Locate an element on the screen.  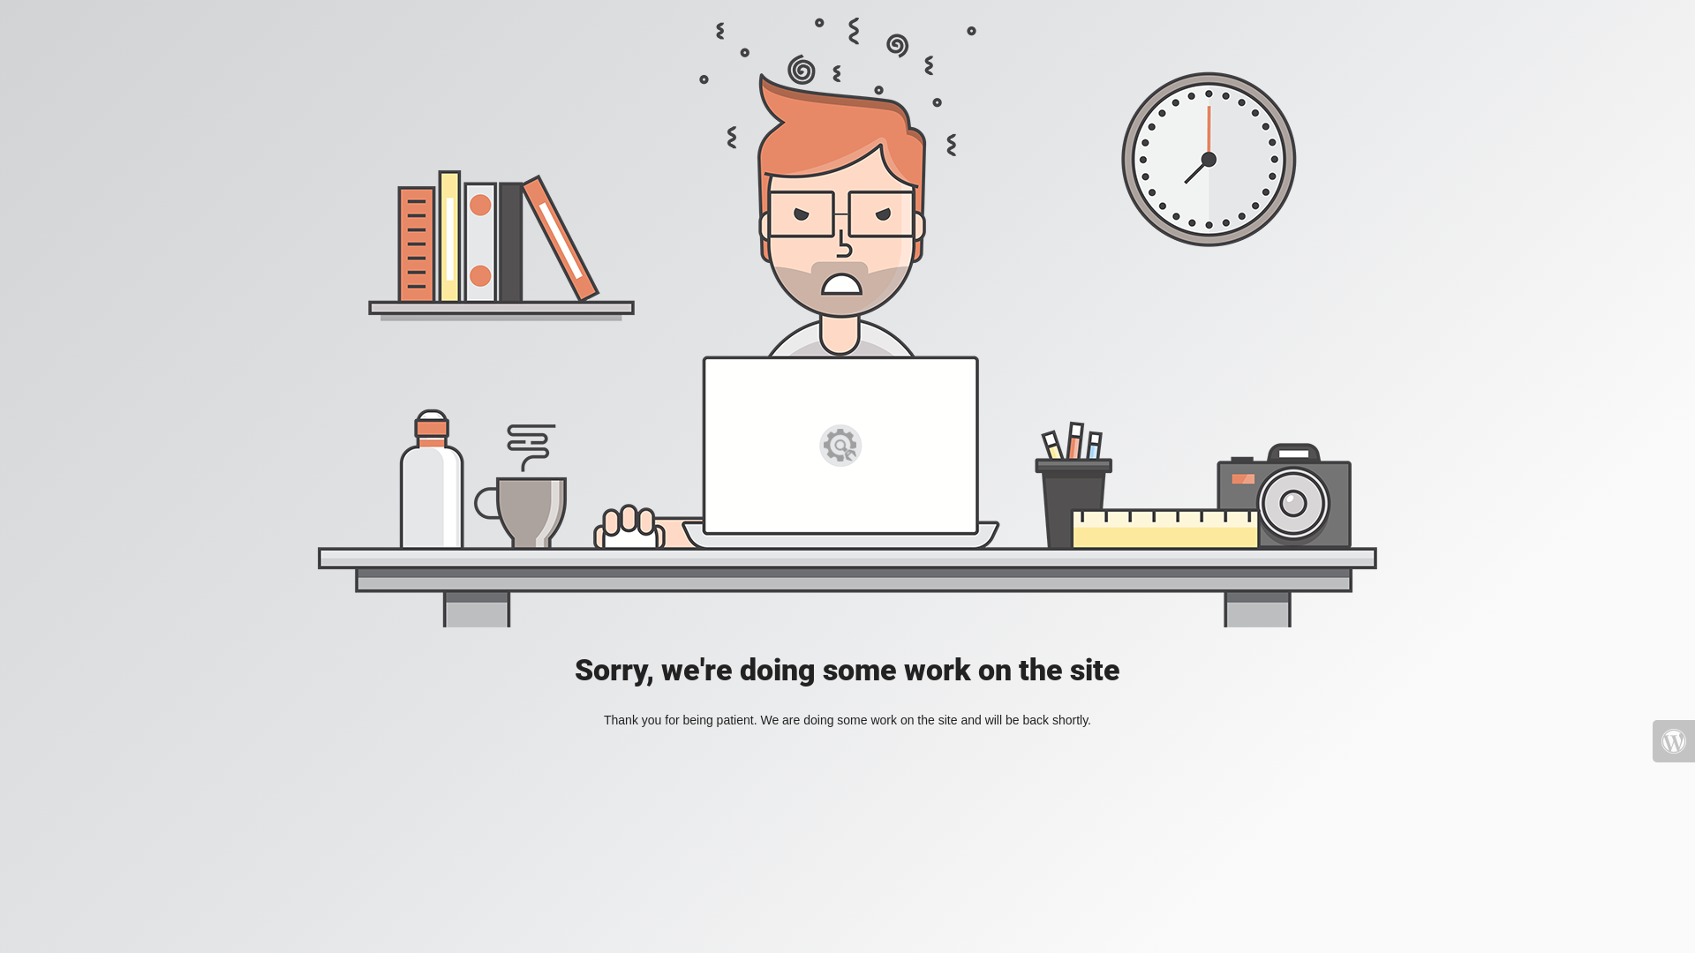
Mad Designer at work is located at coordinates (847, 323).